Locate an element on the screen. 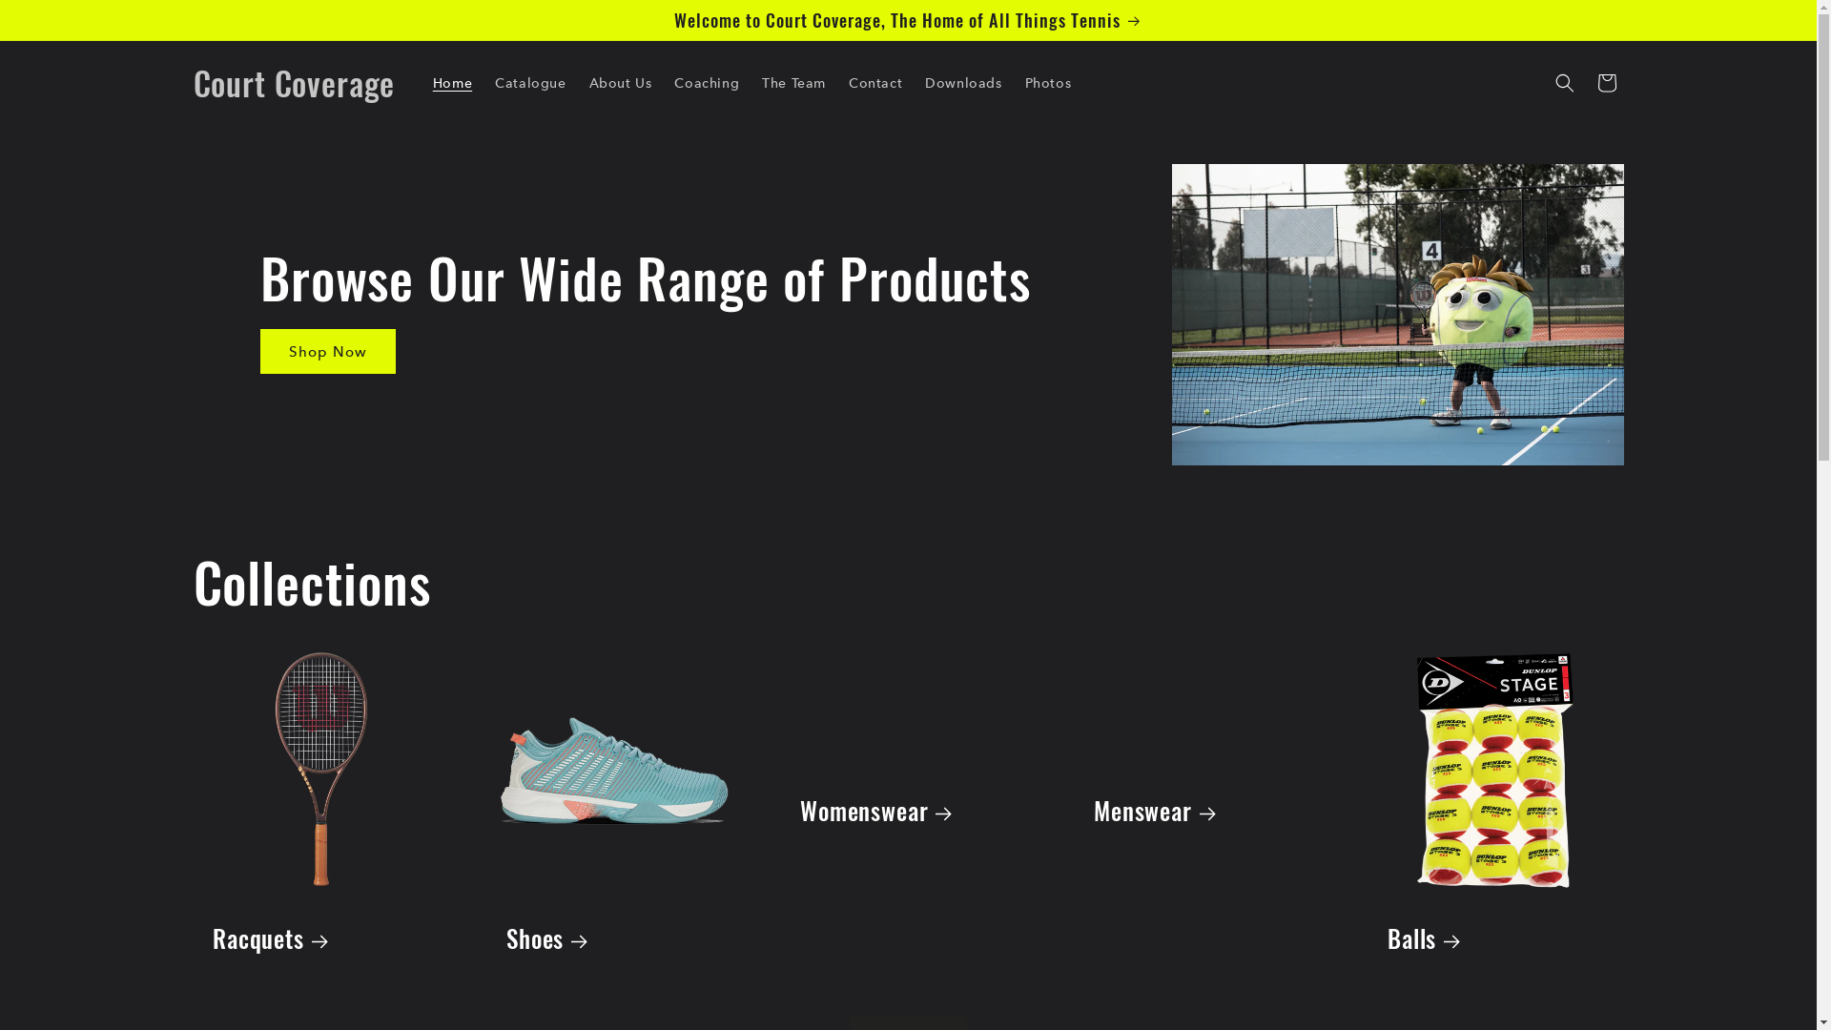 The height and width of the screenshot is (1030, 1831). Photos is located at coordinates (1049, 83).